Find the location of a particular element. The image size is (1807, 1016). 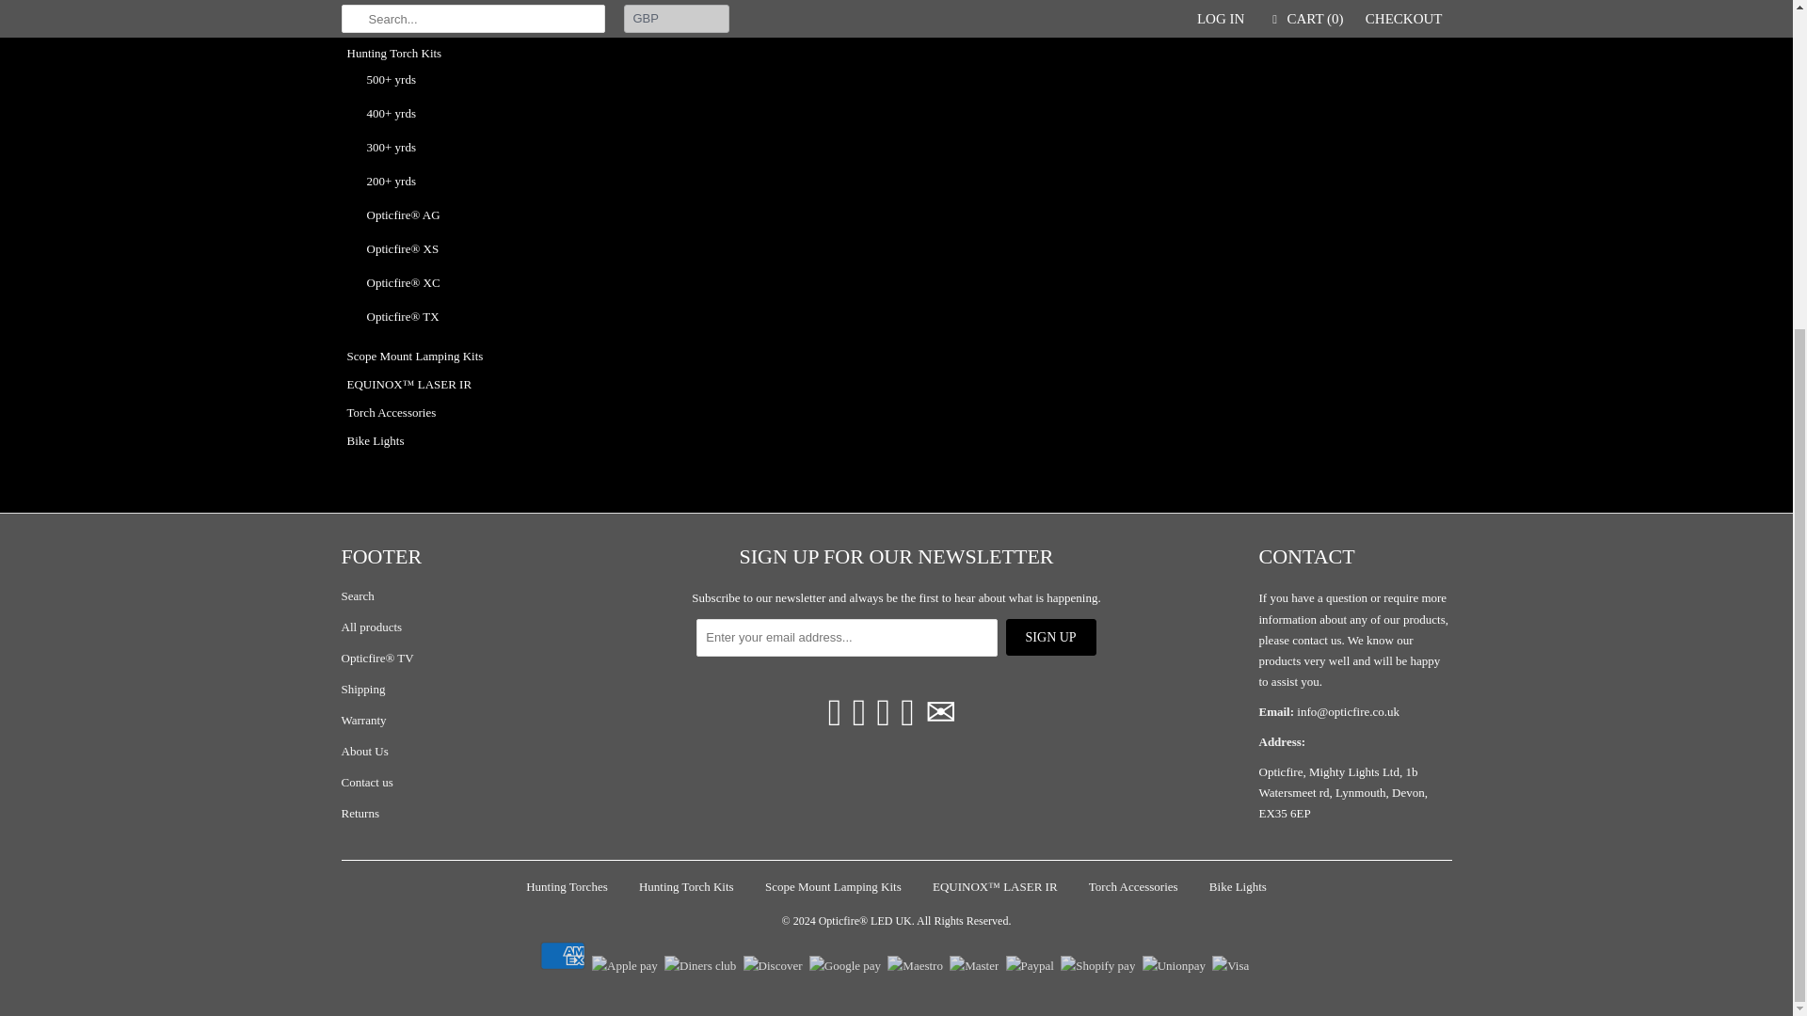

Hunting Torches is located at coordinates (388, 24).